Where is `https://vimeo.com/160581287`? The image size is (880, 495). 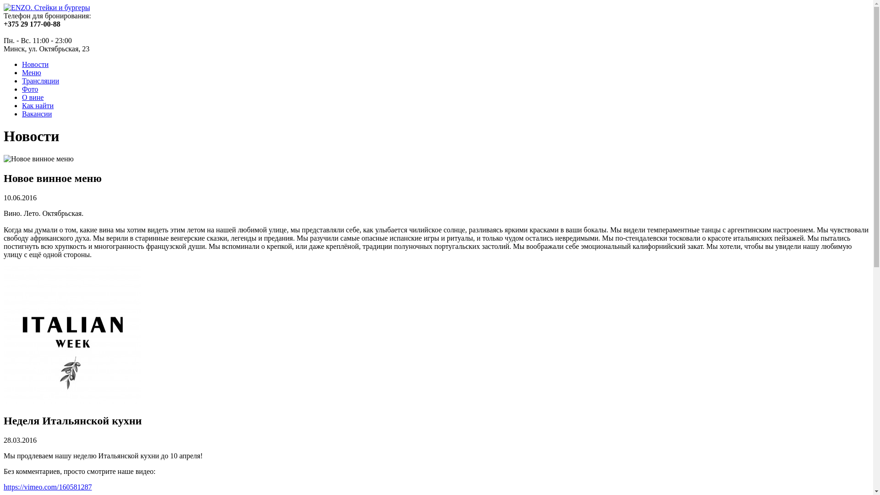
https://vimeo.com/160581287 is located at coordinates (48, 487).